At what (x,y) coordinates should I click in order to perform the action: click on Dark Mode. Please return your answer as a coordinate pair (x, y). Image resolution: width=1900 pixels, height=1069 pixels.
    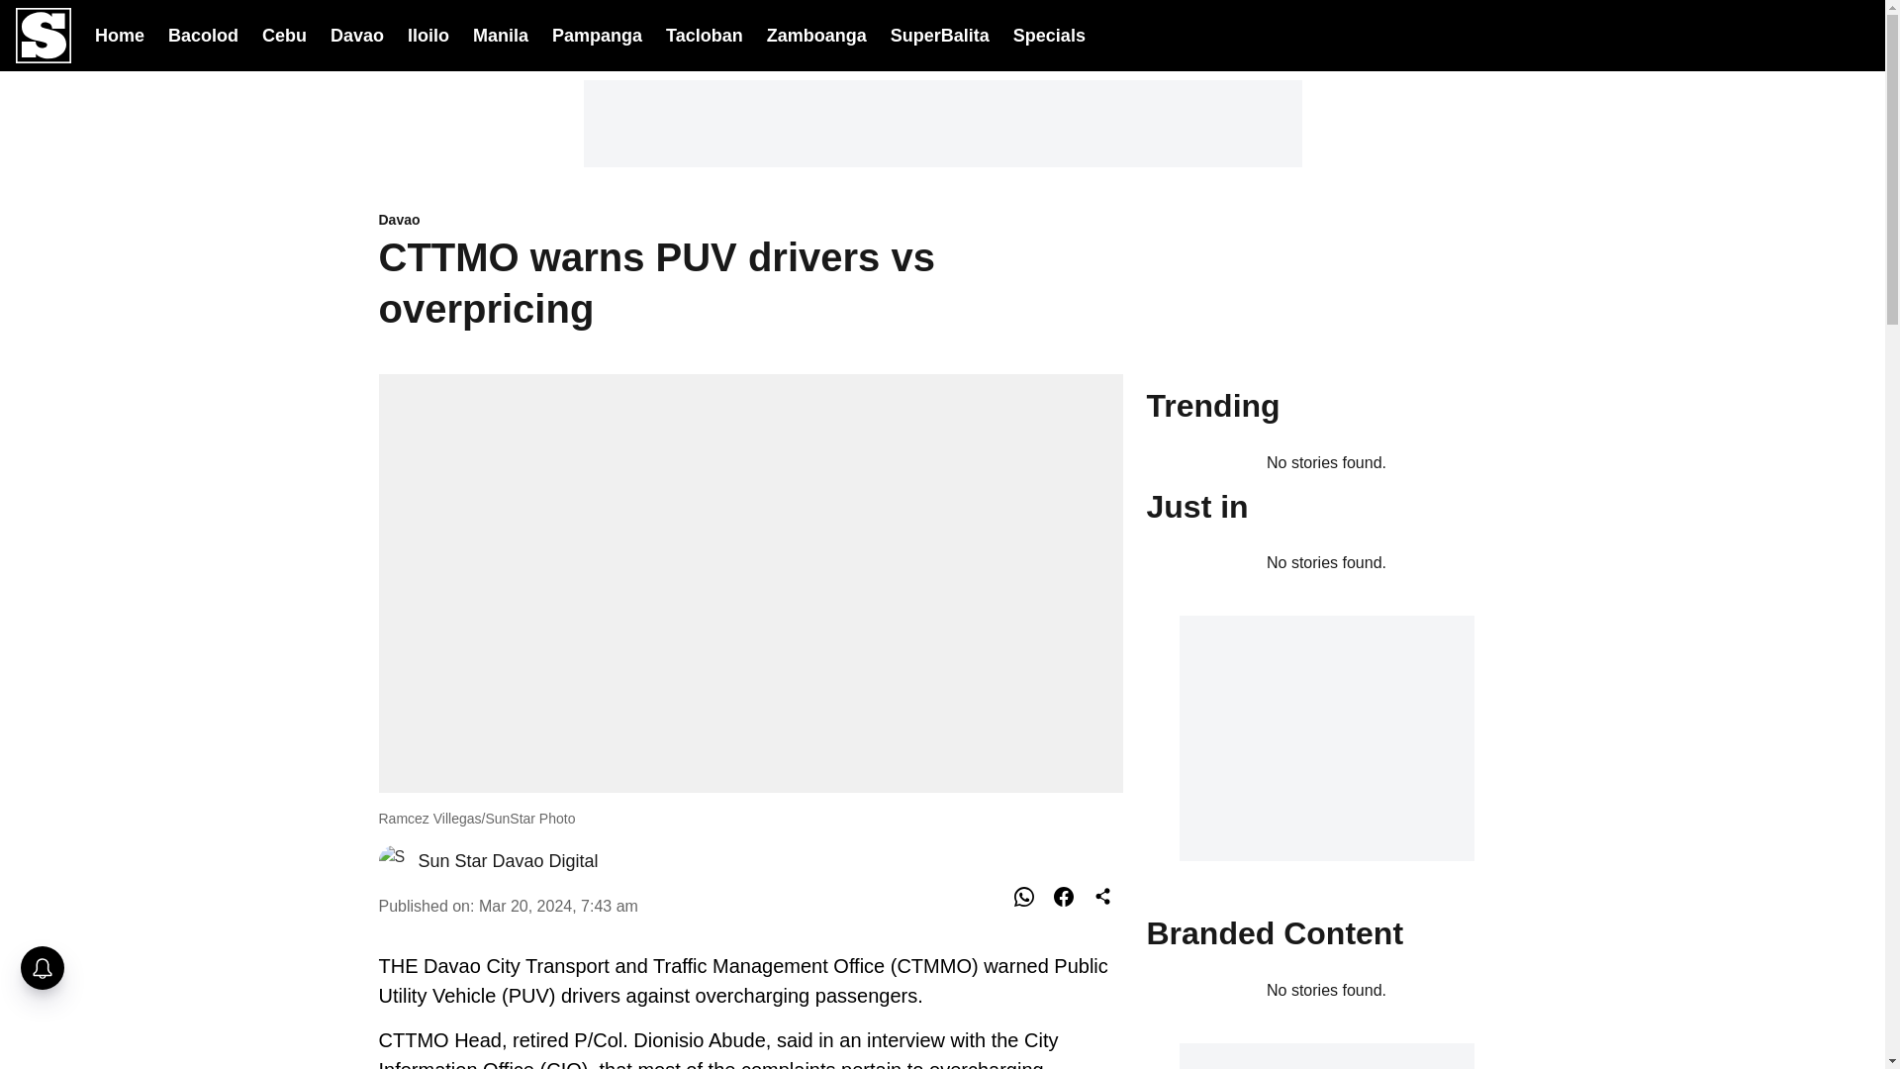
    Looking at the image, I should click on (1803, 36).